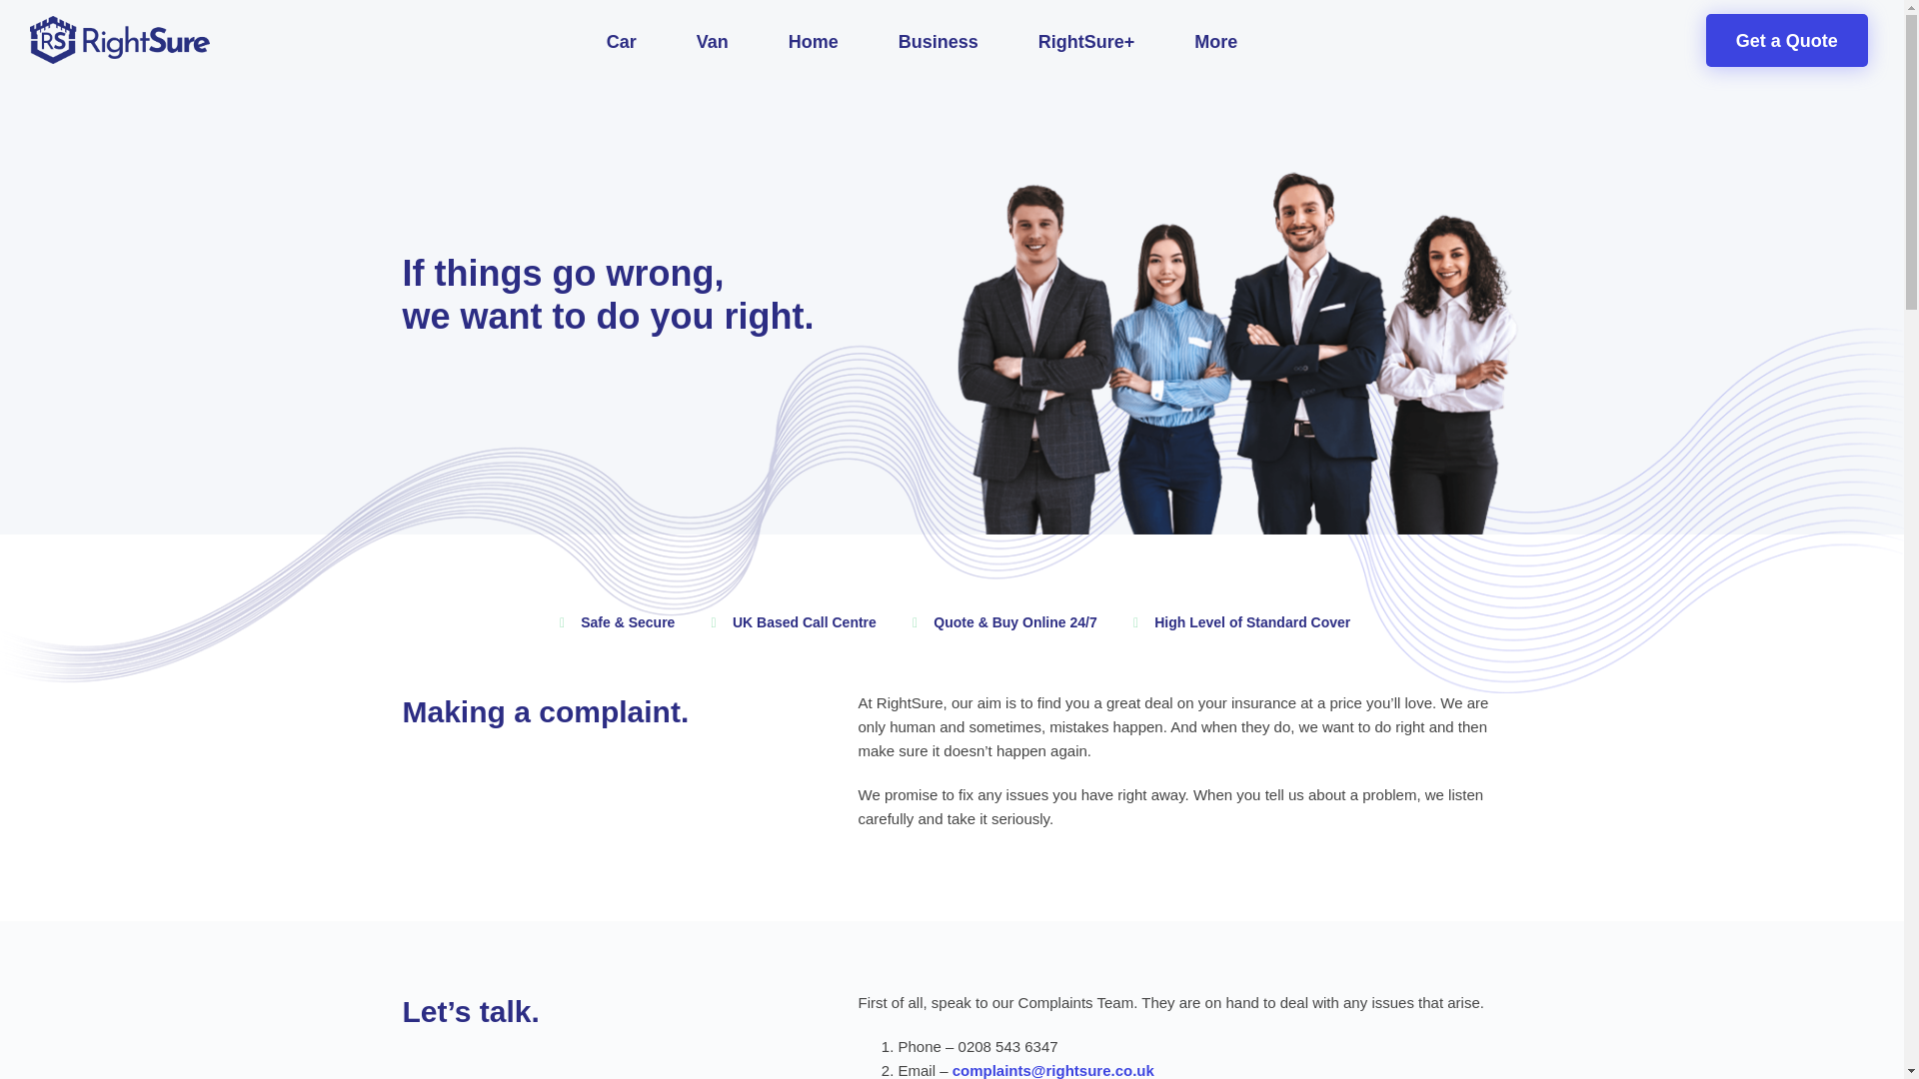 Image resolution: width=1919 pixels, height=1079 pixels. I want to click on Get a Quote, so click(1786, 40).